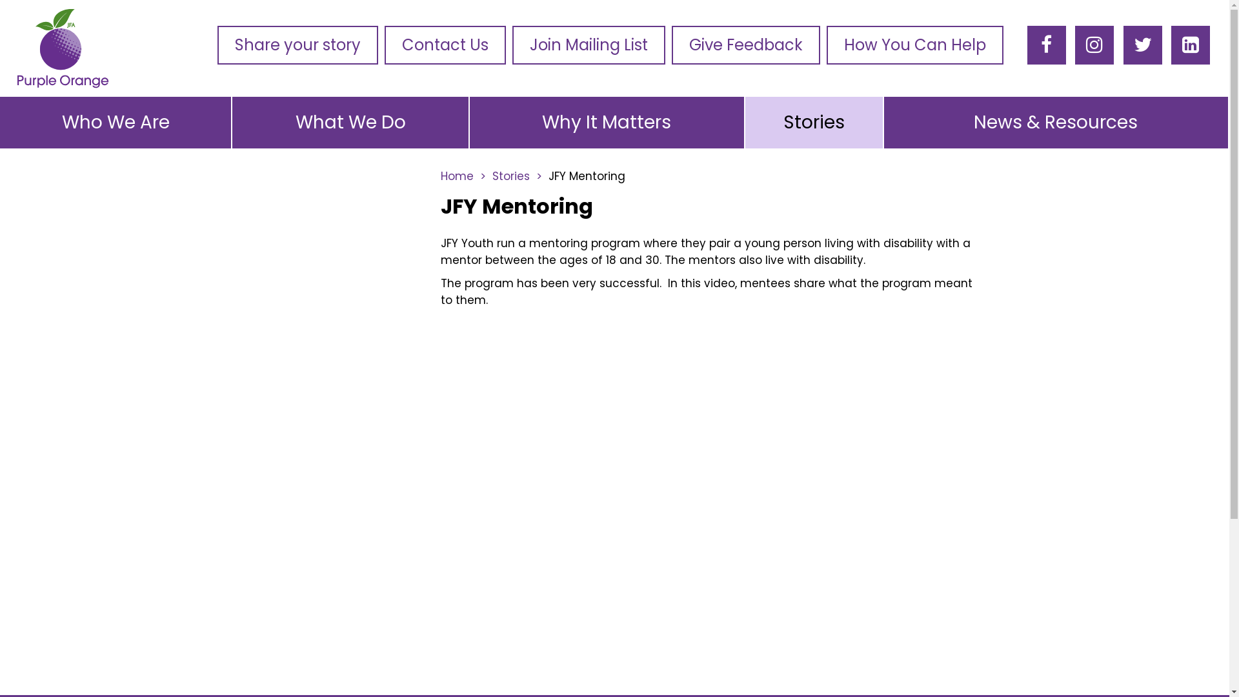 This screenshot has width=1239, height=697. Describe the element at coordinates (915, 45) in the screenshot. I see `How You Can Help` at that location.